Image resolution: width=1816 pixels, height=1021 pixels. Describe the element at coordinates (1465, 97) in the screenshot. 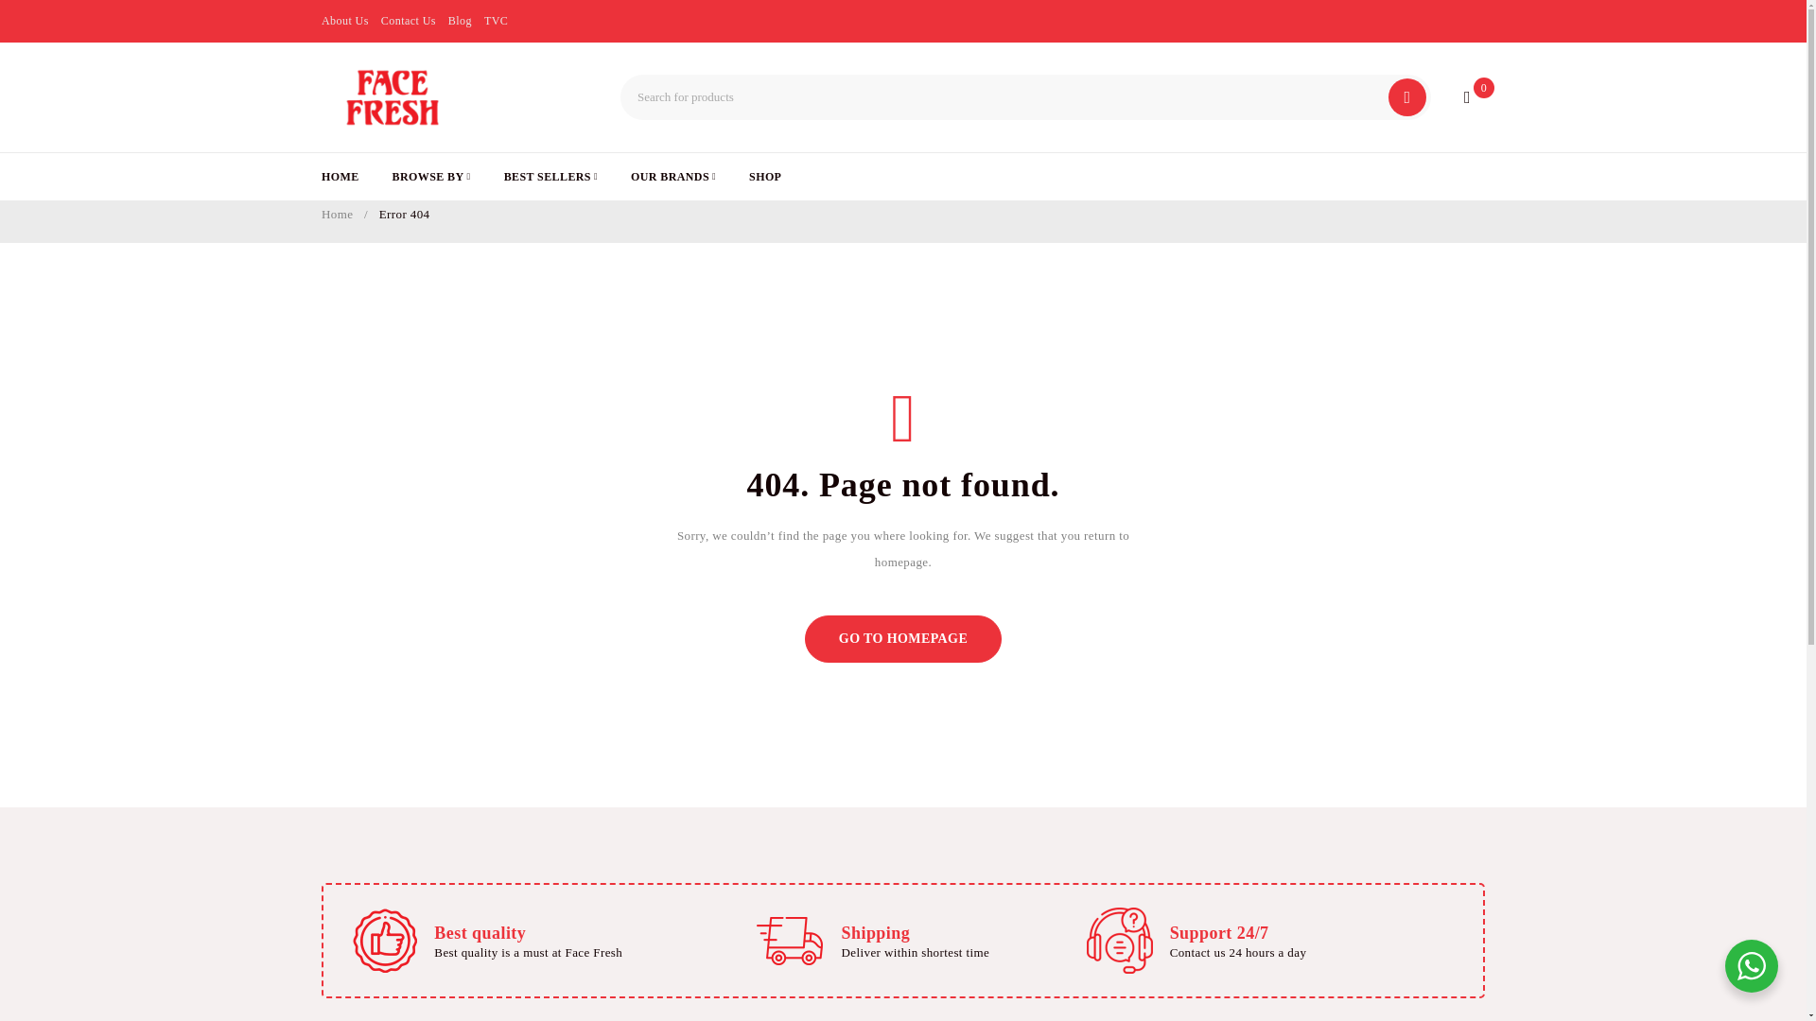

I see `0` at that location.